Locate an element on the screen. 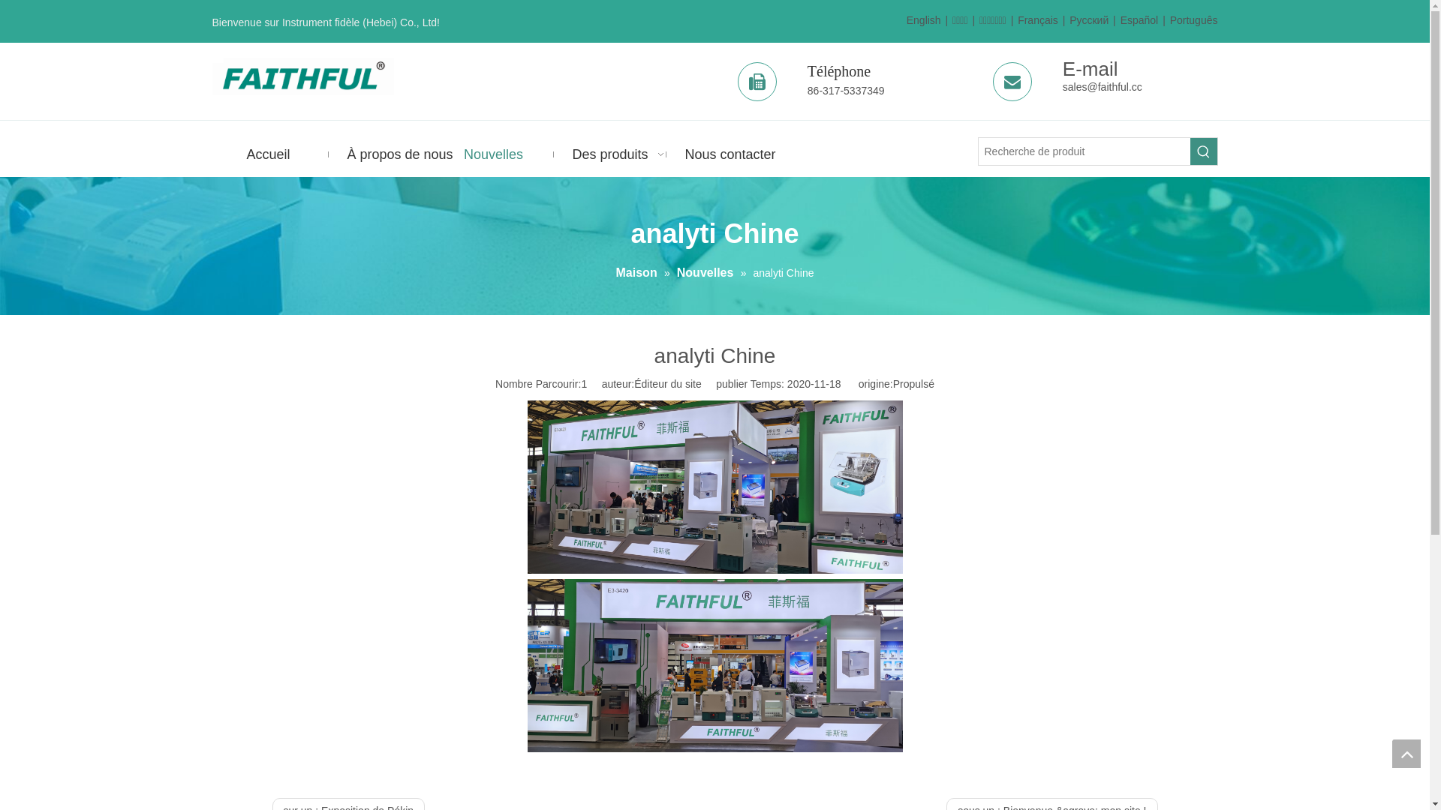 The height and width of the screenshot is (810, 1441). Nouvelles is located at coordinates (707, 273).